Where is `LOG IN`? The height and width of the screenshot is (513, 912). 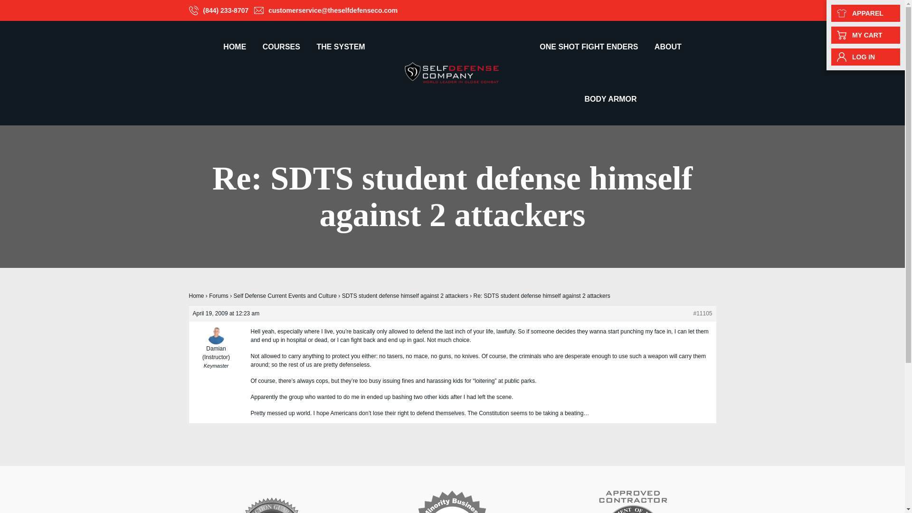 LOG IN is located at coordinates (865, 57).